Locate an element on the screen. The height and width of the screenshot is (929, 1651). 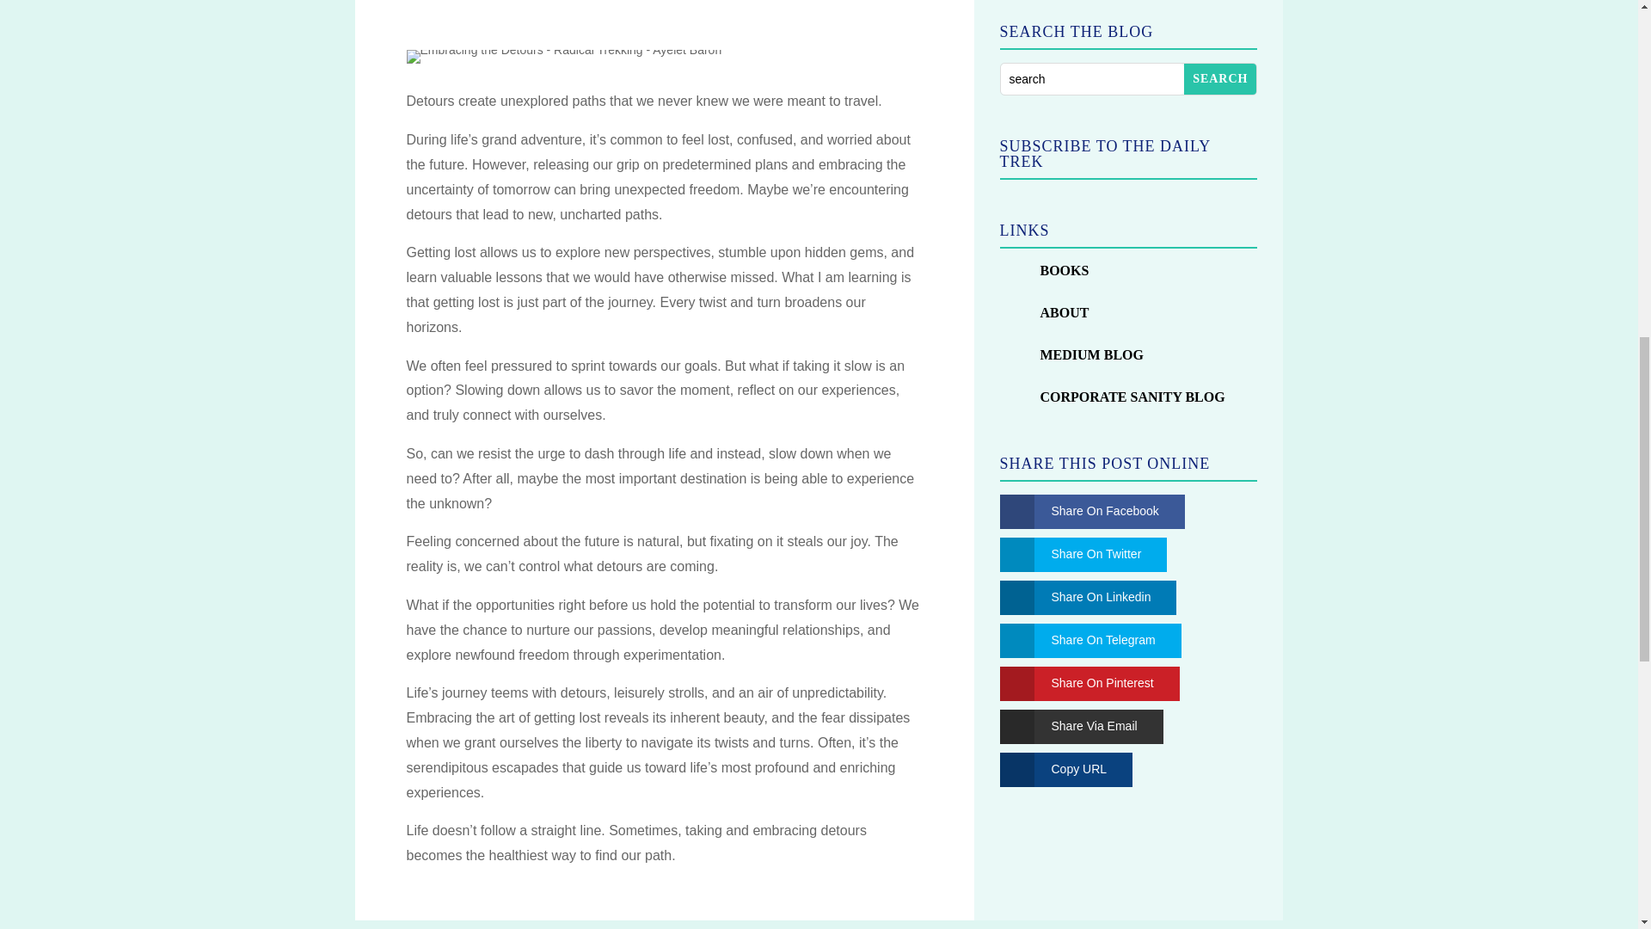
Share On Pinterest is located at coordinates (1075, 684).